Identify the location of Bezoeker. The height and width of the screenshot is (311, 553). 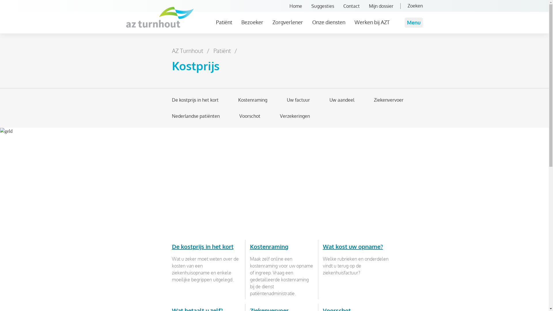
(252, 22).